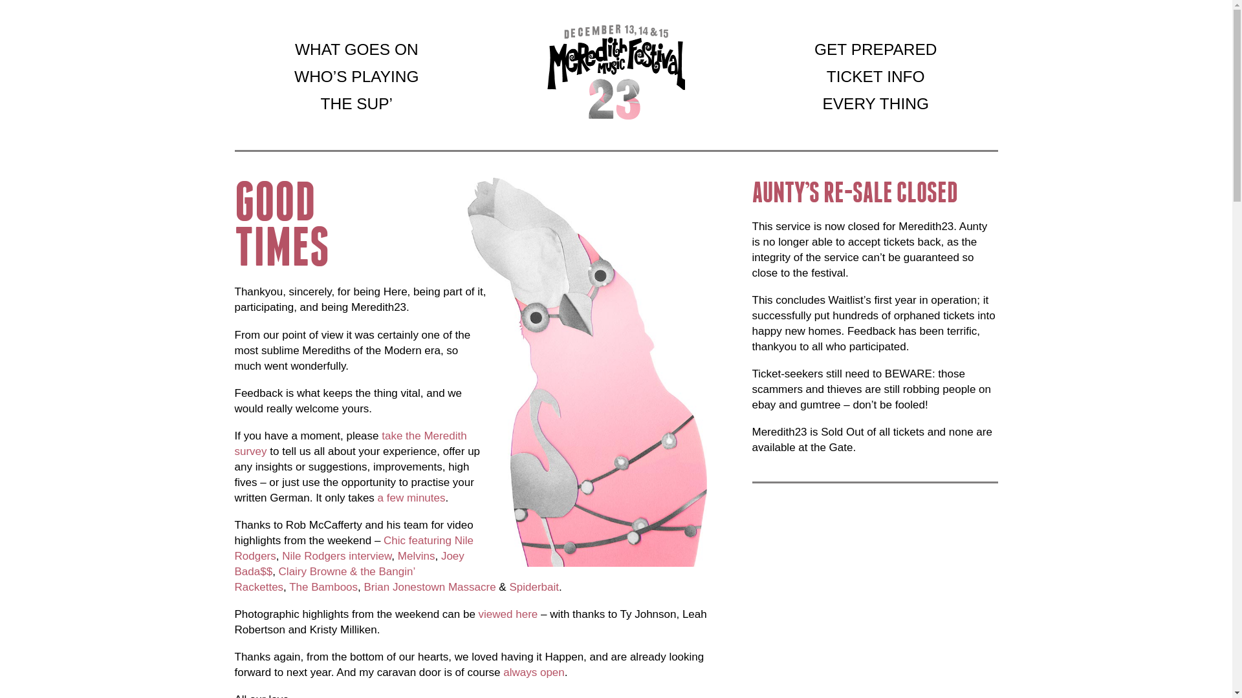 This screenshot has width=1242, height=698. Describe the element at coordinates (351, 443) in the screenshot. I see `take the Meredith survey` at that location.